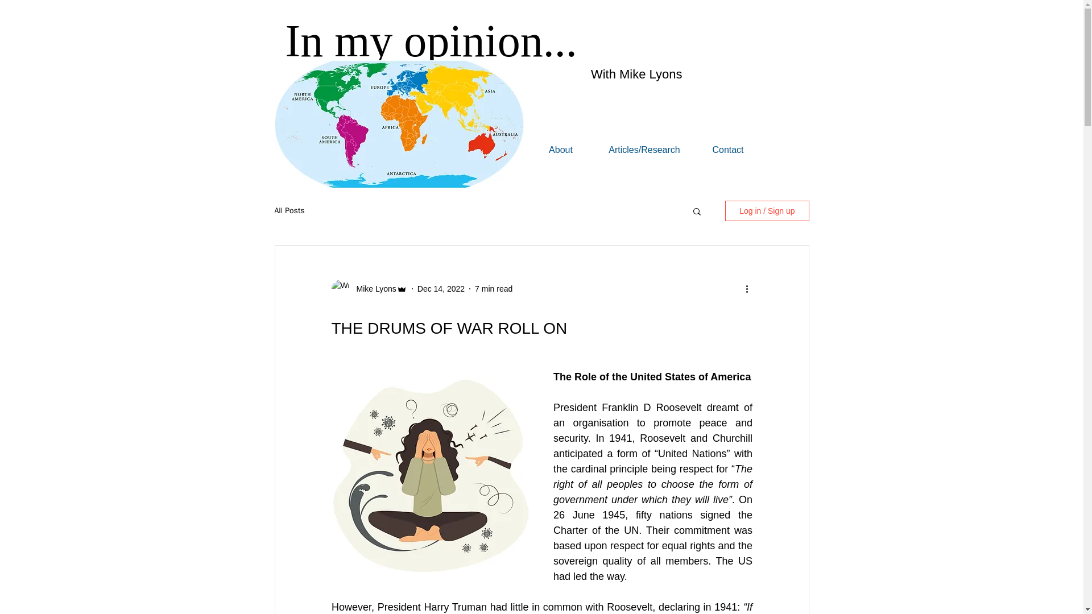 The height and width of the screenshot is (614, 1092). What do you see at coordinates (727, 148) in the screenshot?
I see `Contact` at bounding box center [727, 148].